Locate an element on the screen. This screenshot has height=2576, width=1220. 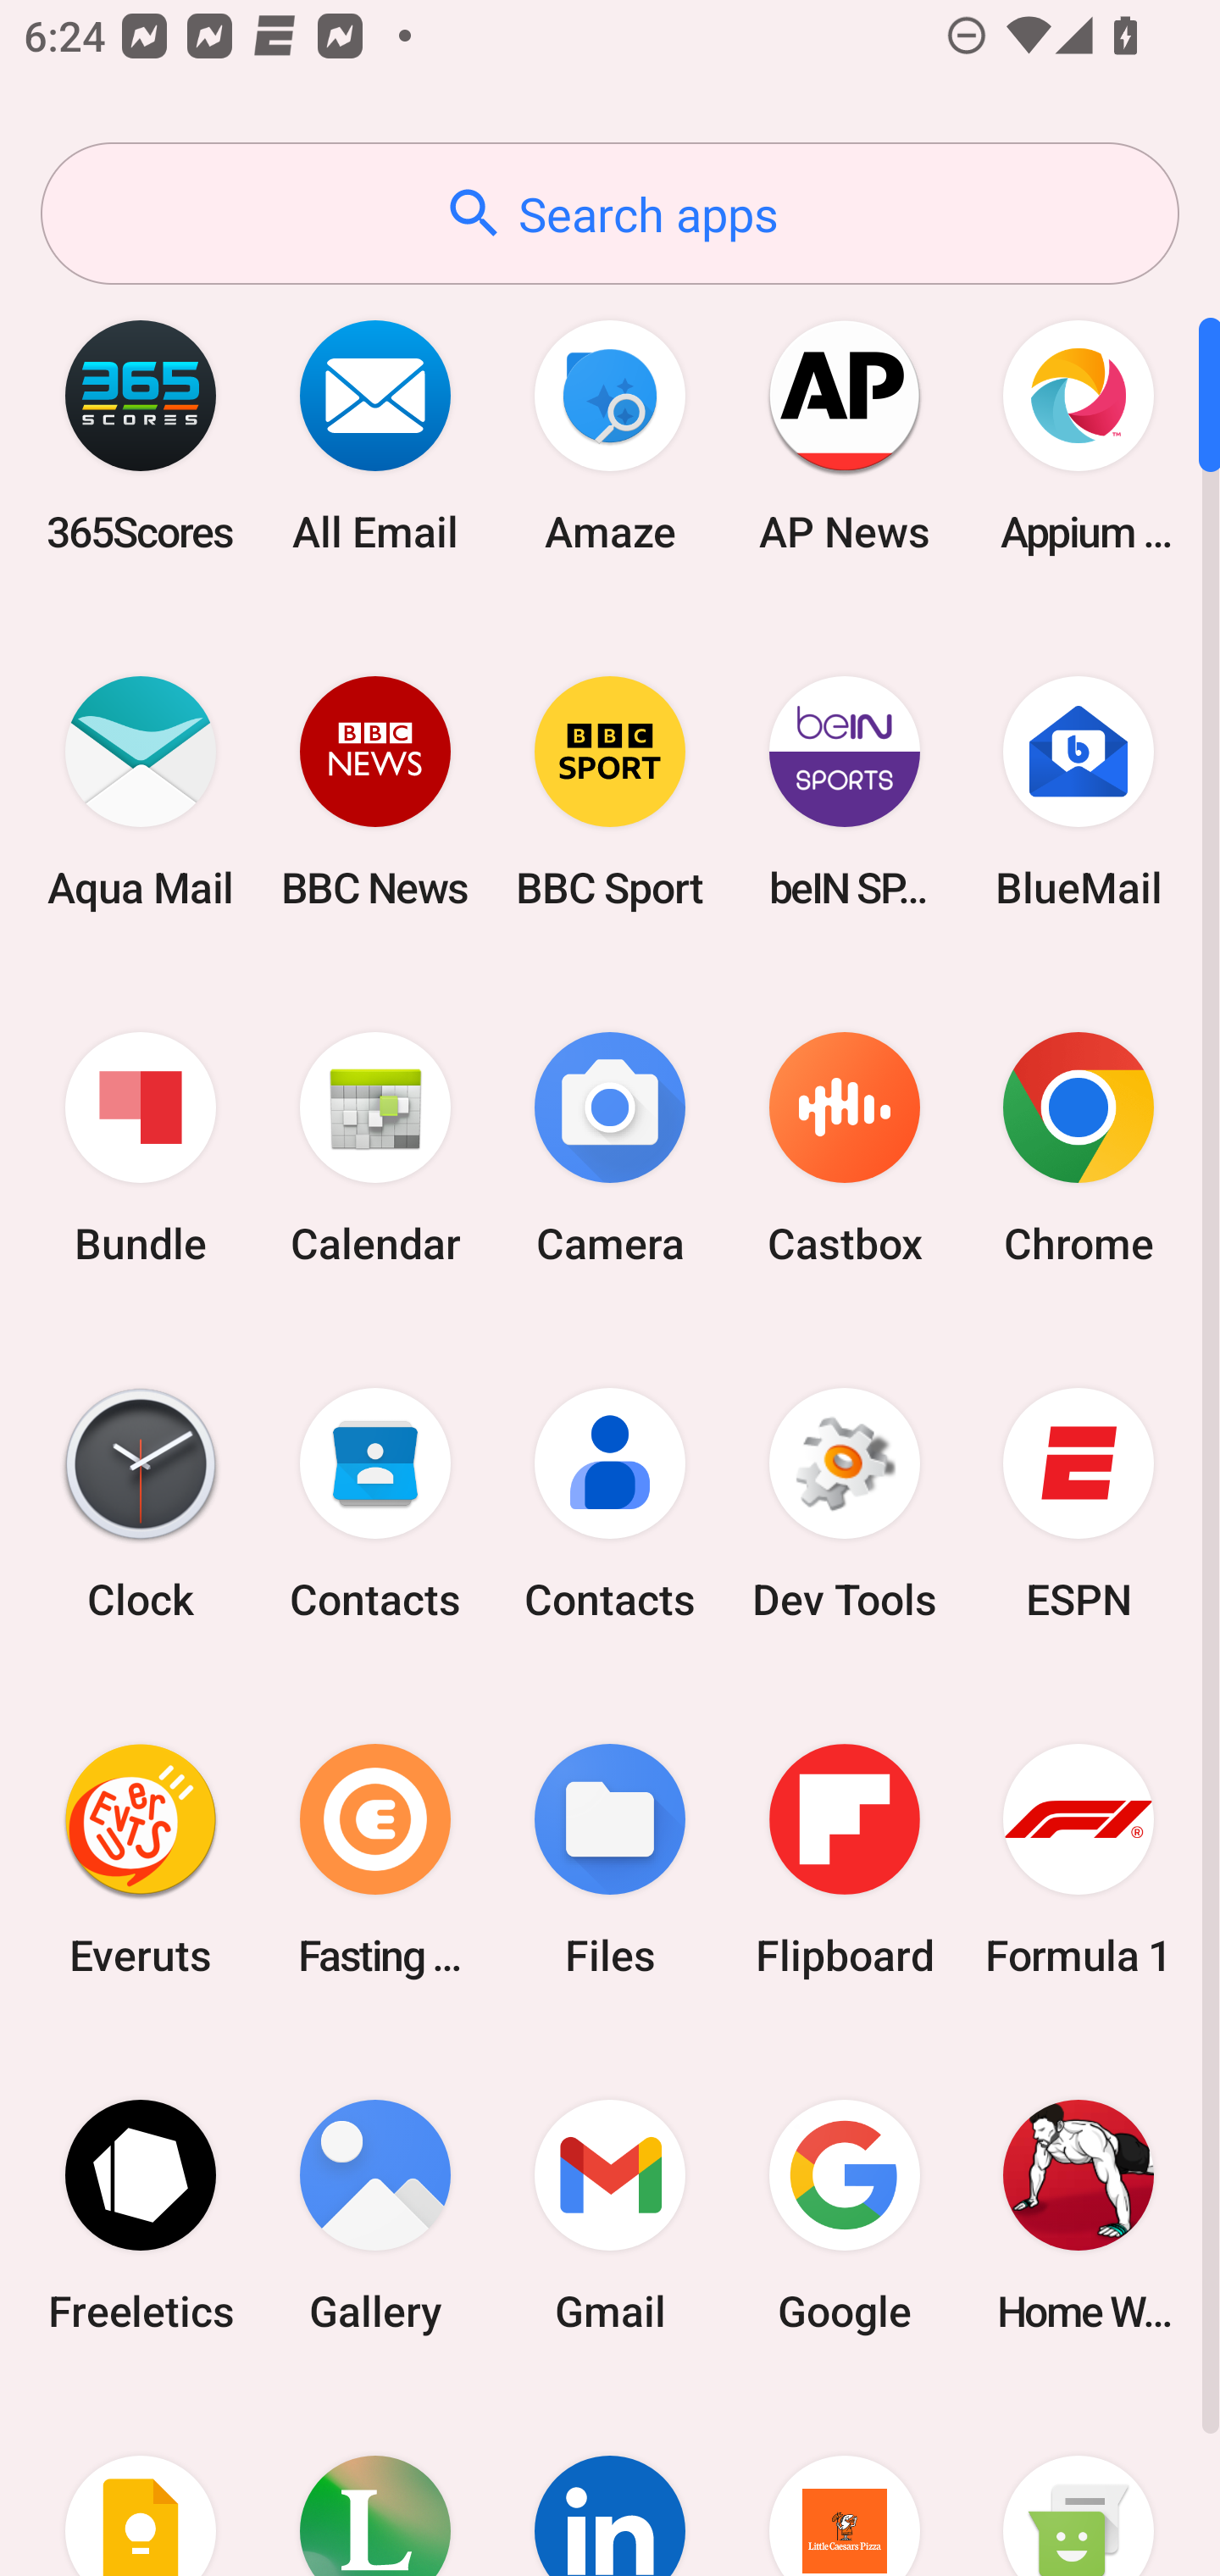
Contacts is located at coordinates (610, 1504).